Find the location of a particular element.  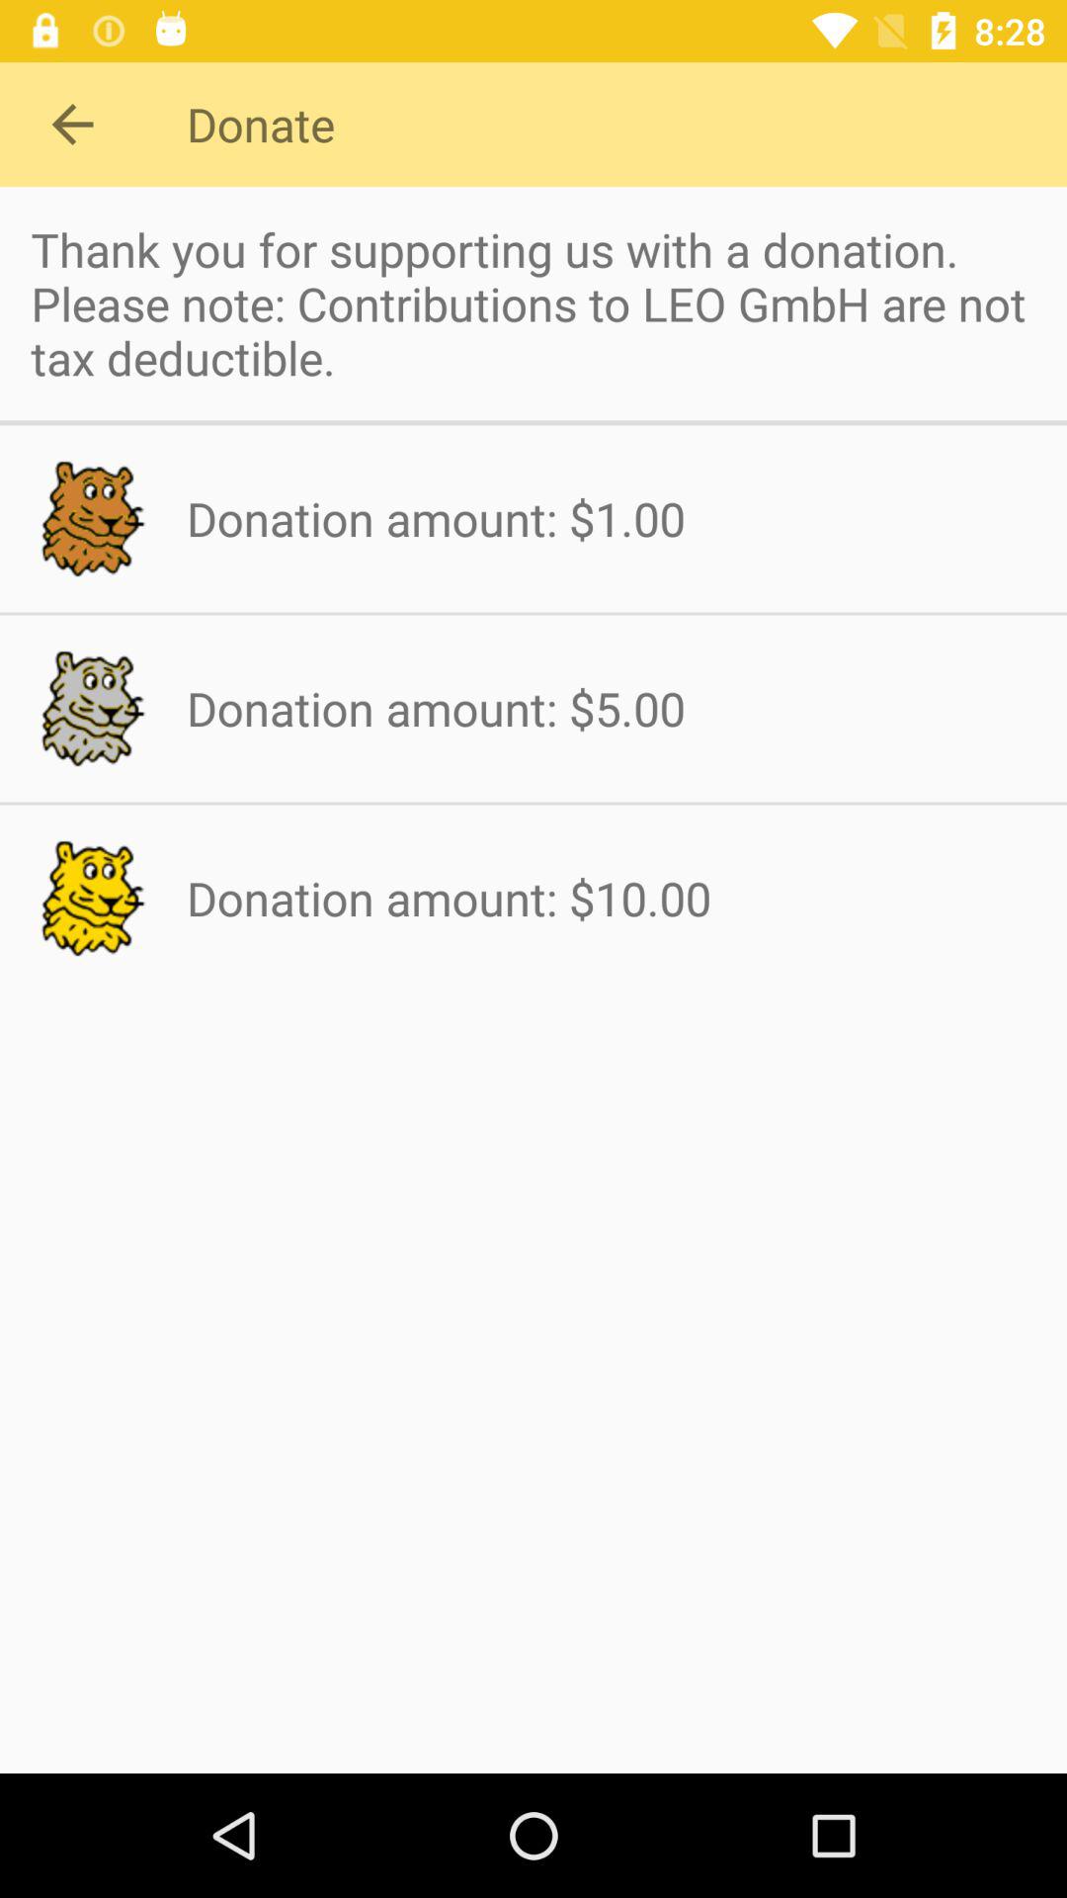

tap item to the left of donate is located at coordinates (72, 125).